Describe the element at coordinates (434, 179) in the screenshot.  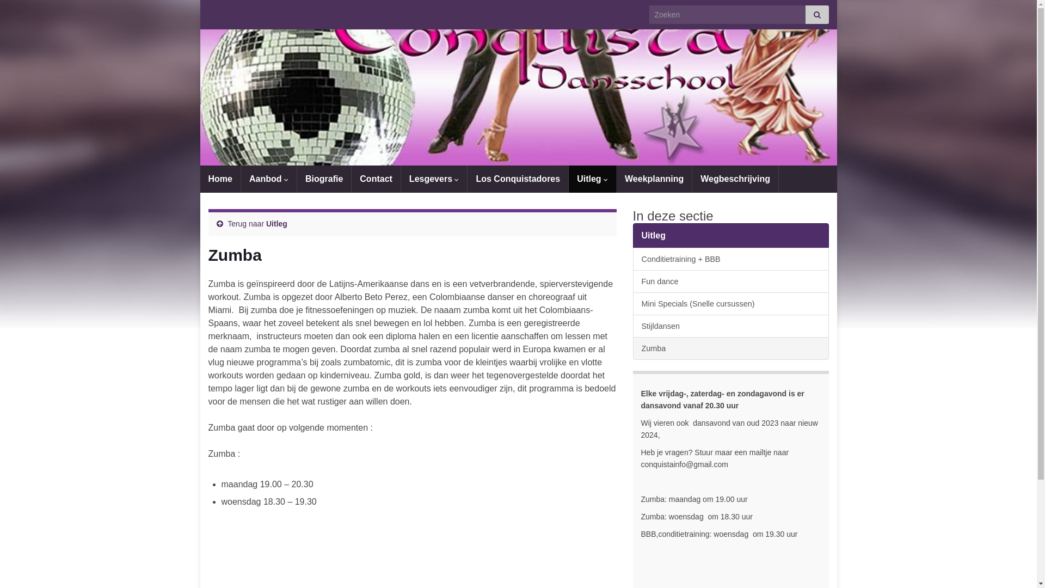
I see `Lesgevers` at that location.